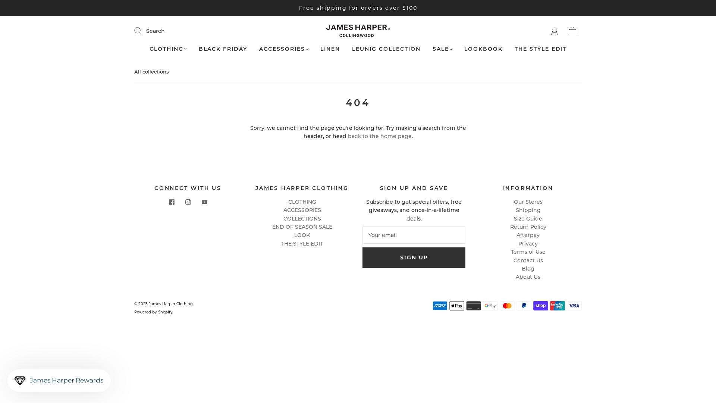 Image resolution: width=716 pixels, height=403 pixels. I want to click on Free shipping for orders over $100, so click(358, 8).